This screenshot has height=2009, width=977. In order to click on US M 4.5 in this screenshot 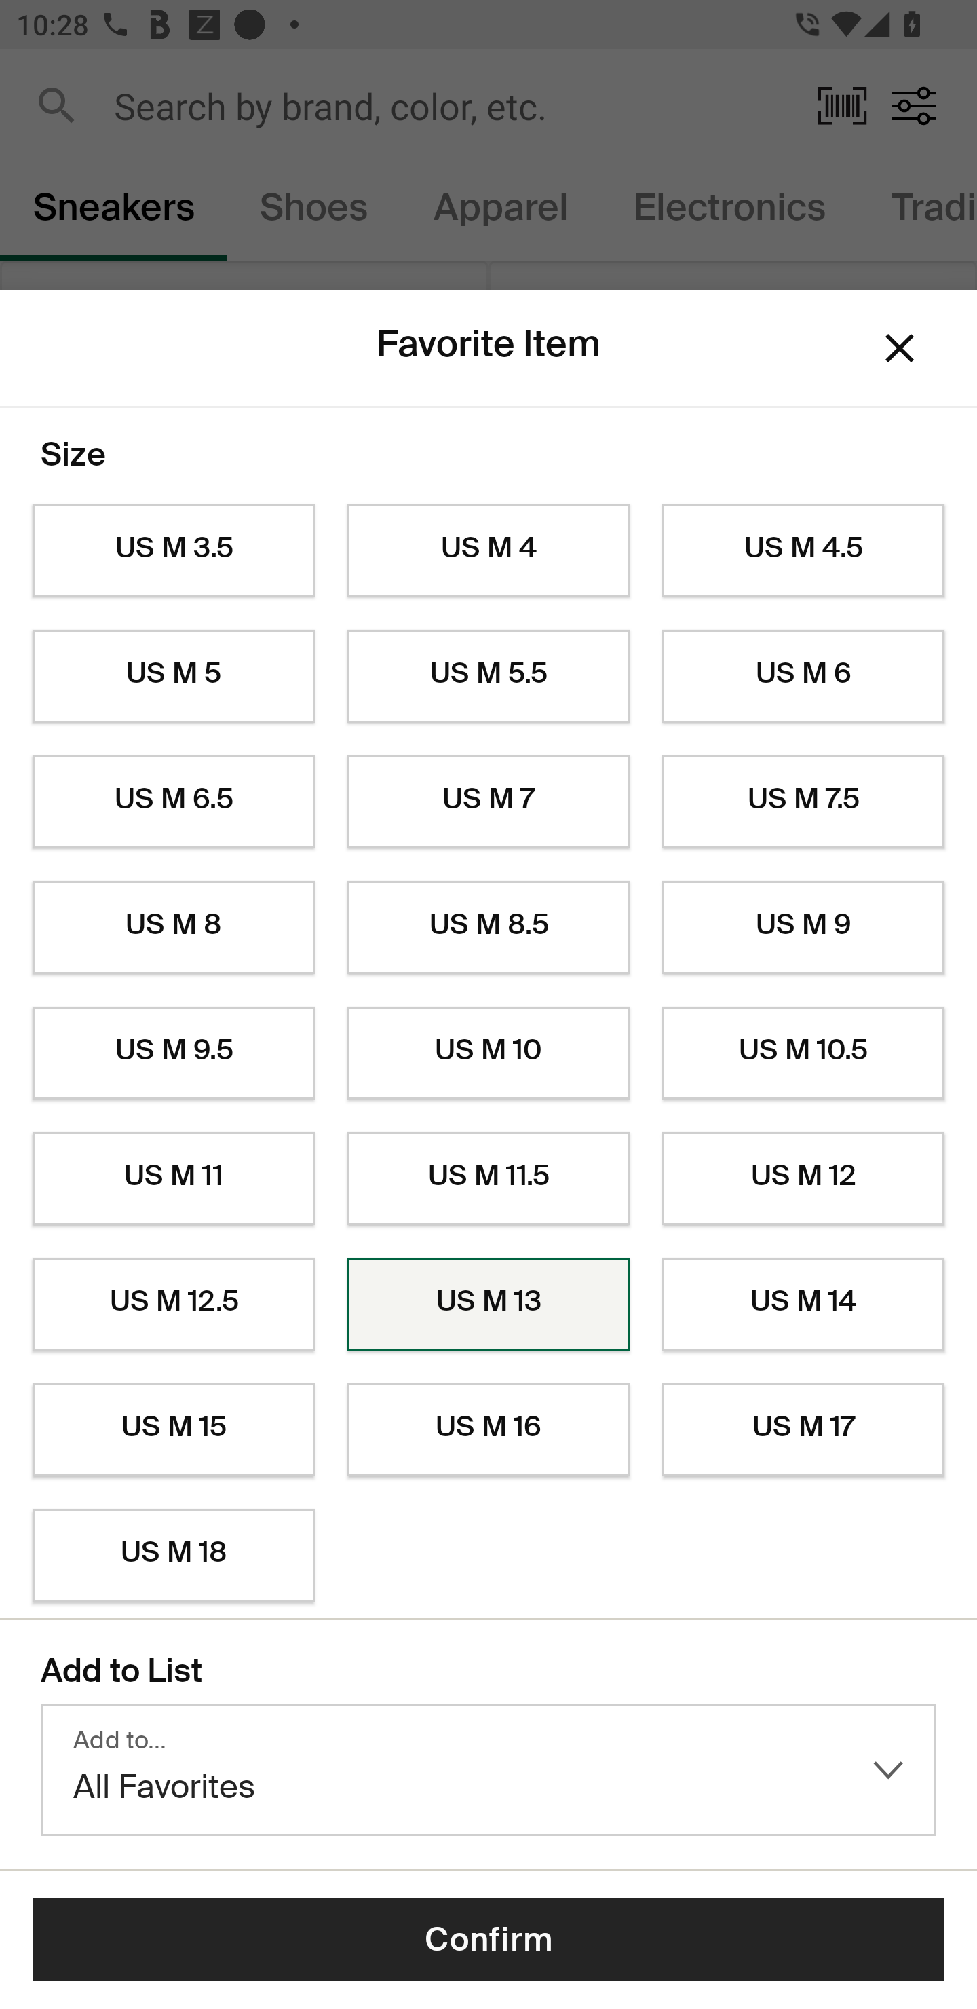, I will do `click(803, 551)`.